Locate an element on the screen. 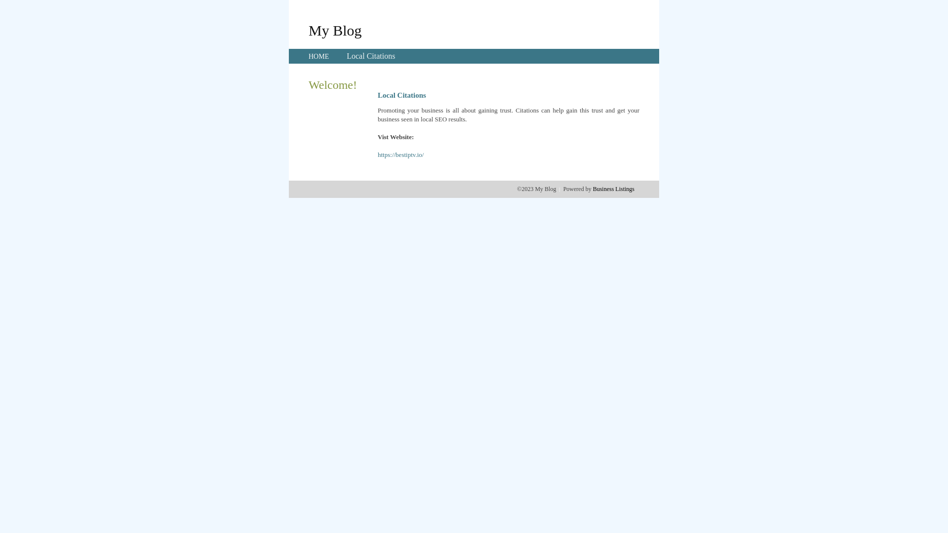 Image resolution: width=948 pixels, height=533 pixels. https://bestiptv.io/ is located at coordinates (401, 155).